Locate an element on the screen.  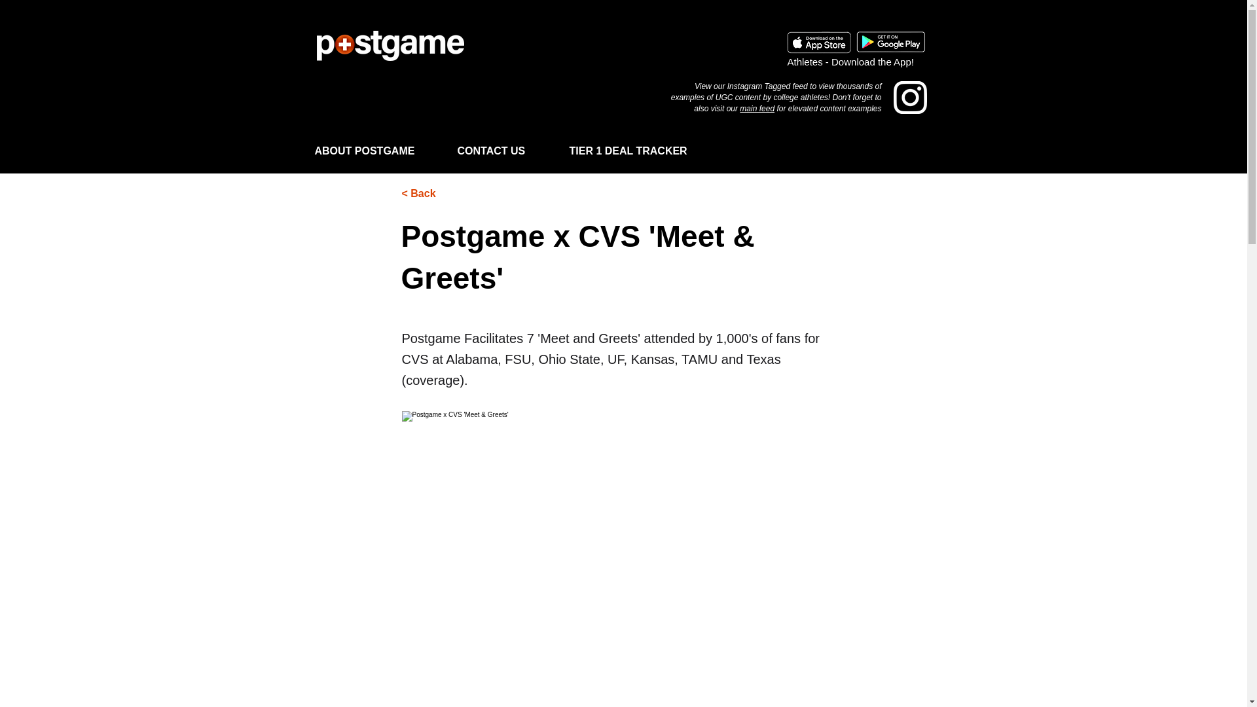
ABOUT POSTGAME is located at coordinates (380, 145).